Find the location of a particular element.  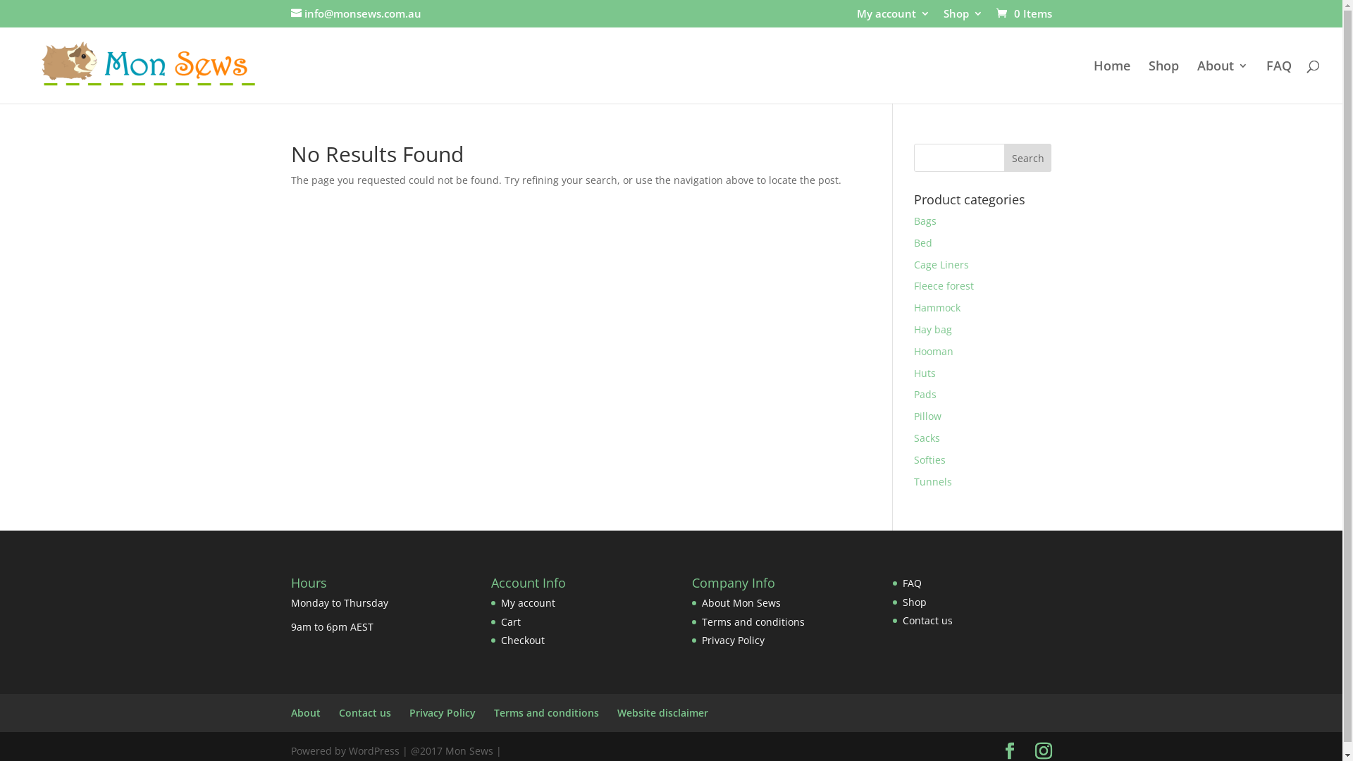

Shop is located at coordinates (963, 18).